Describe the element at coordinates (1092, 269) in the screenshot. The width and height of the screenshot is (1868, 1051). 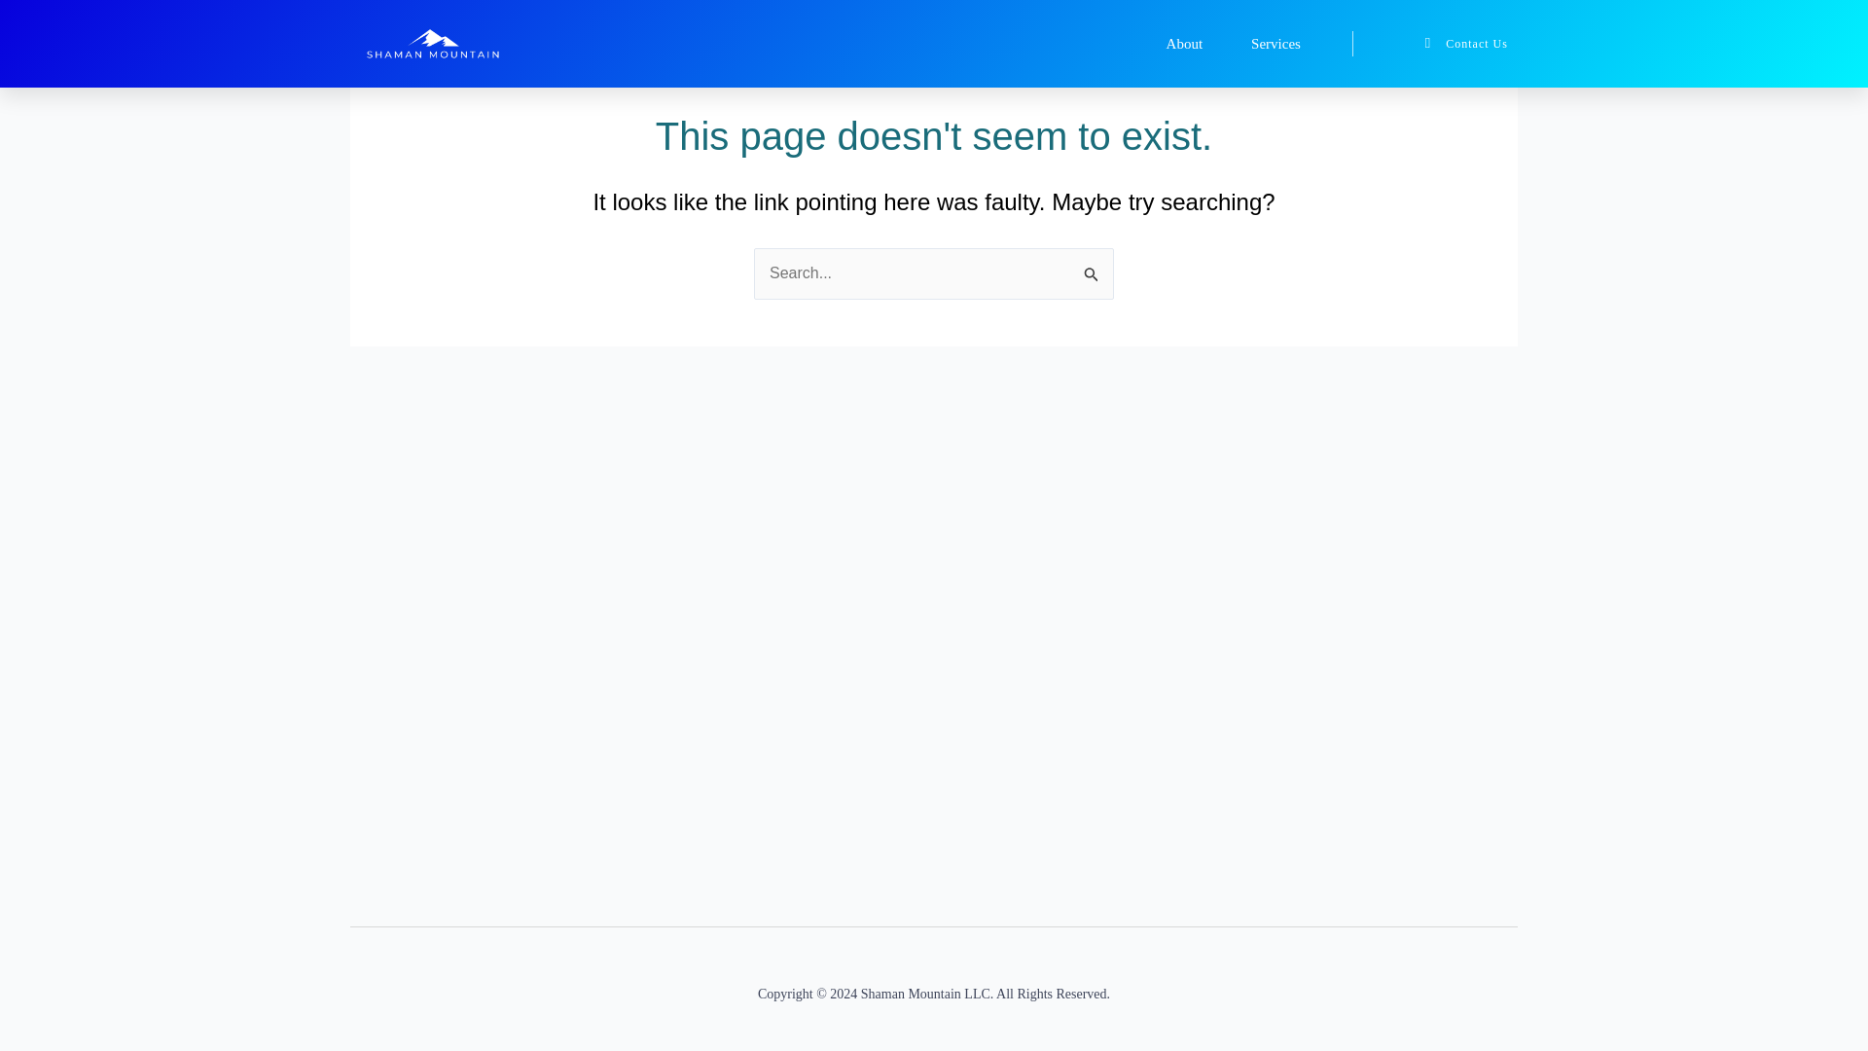
I see `Search` at that location.